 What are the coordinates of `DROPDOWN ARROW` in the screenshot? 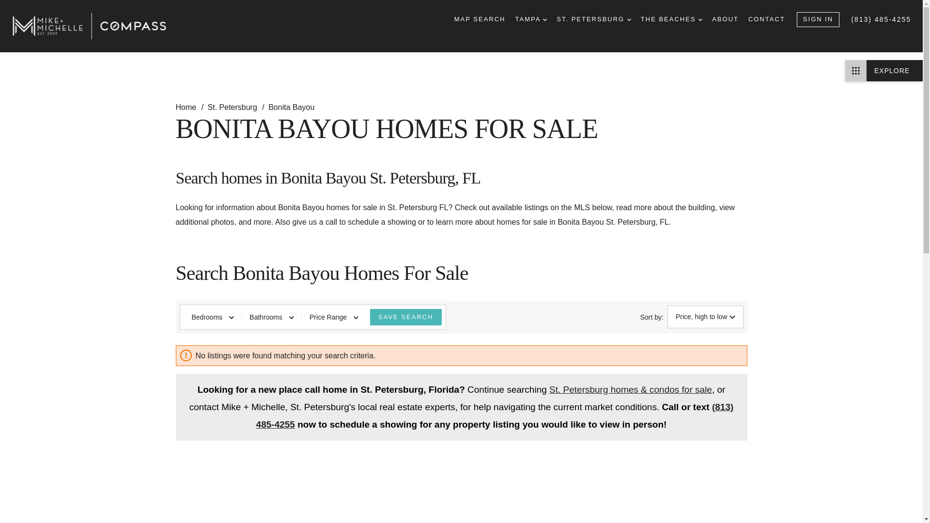 It's located at (700, 19).